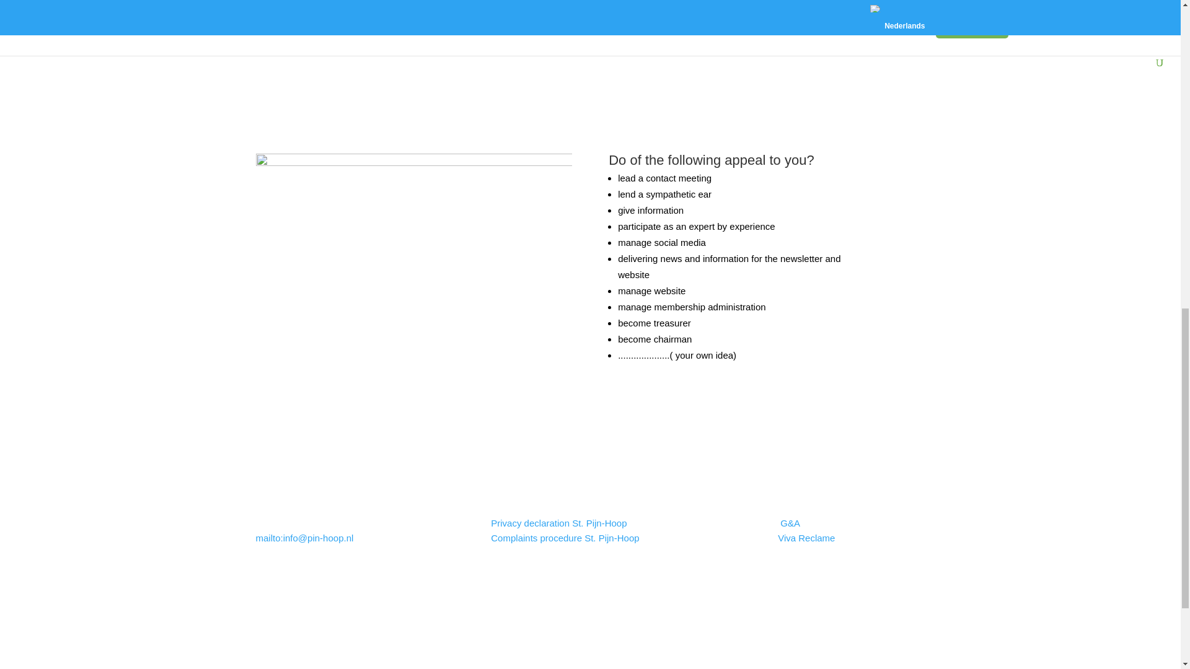 This screenshot has height=669, width=1190. What do you see at coordinates (355, 53) in the screenshot?
I see `redacteur` at bounding box center [355, 53].